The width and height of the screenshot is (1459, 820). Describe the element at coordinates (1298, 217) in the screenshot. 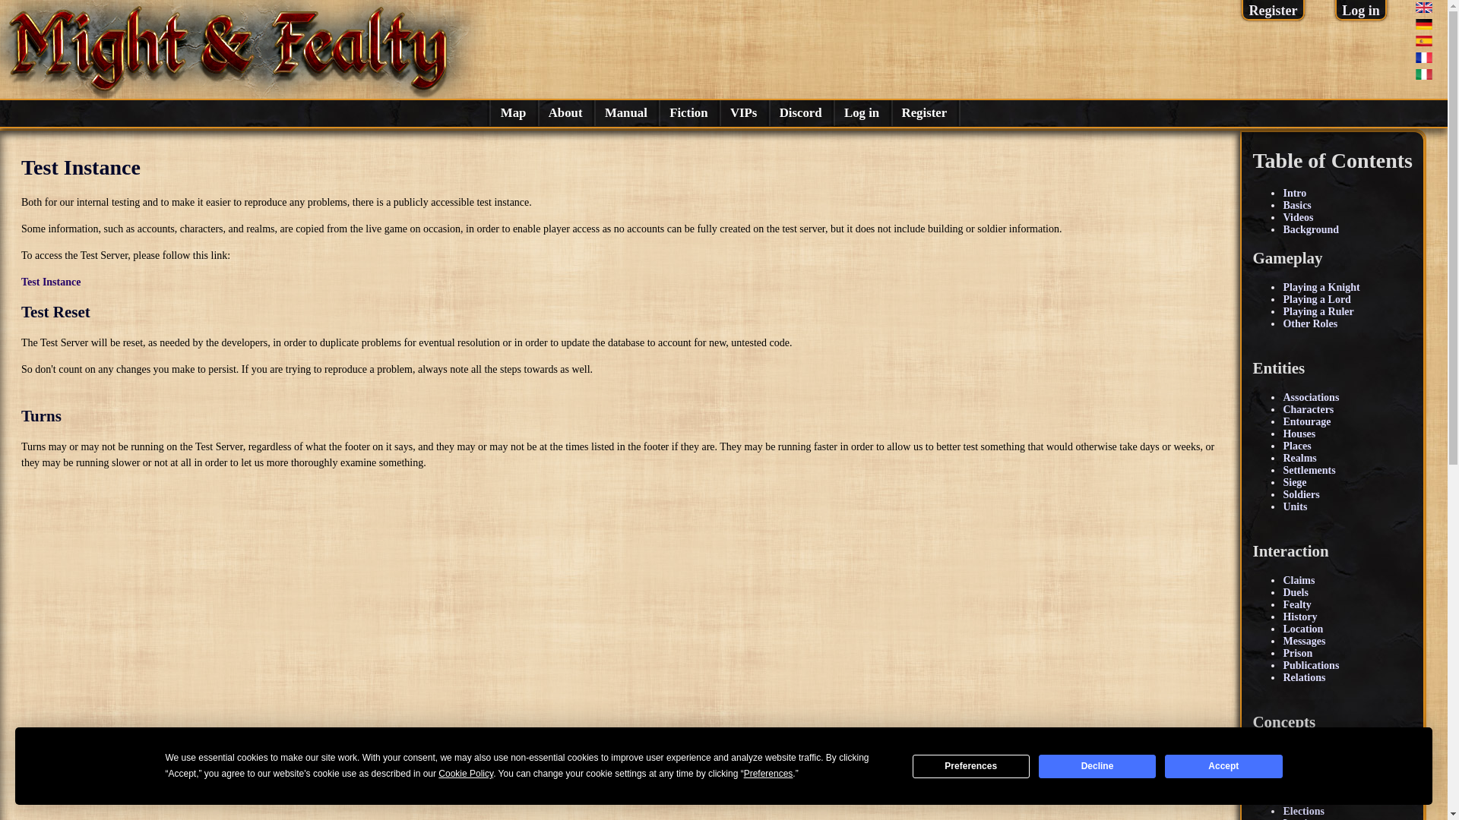

I see `Videos` at that location.